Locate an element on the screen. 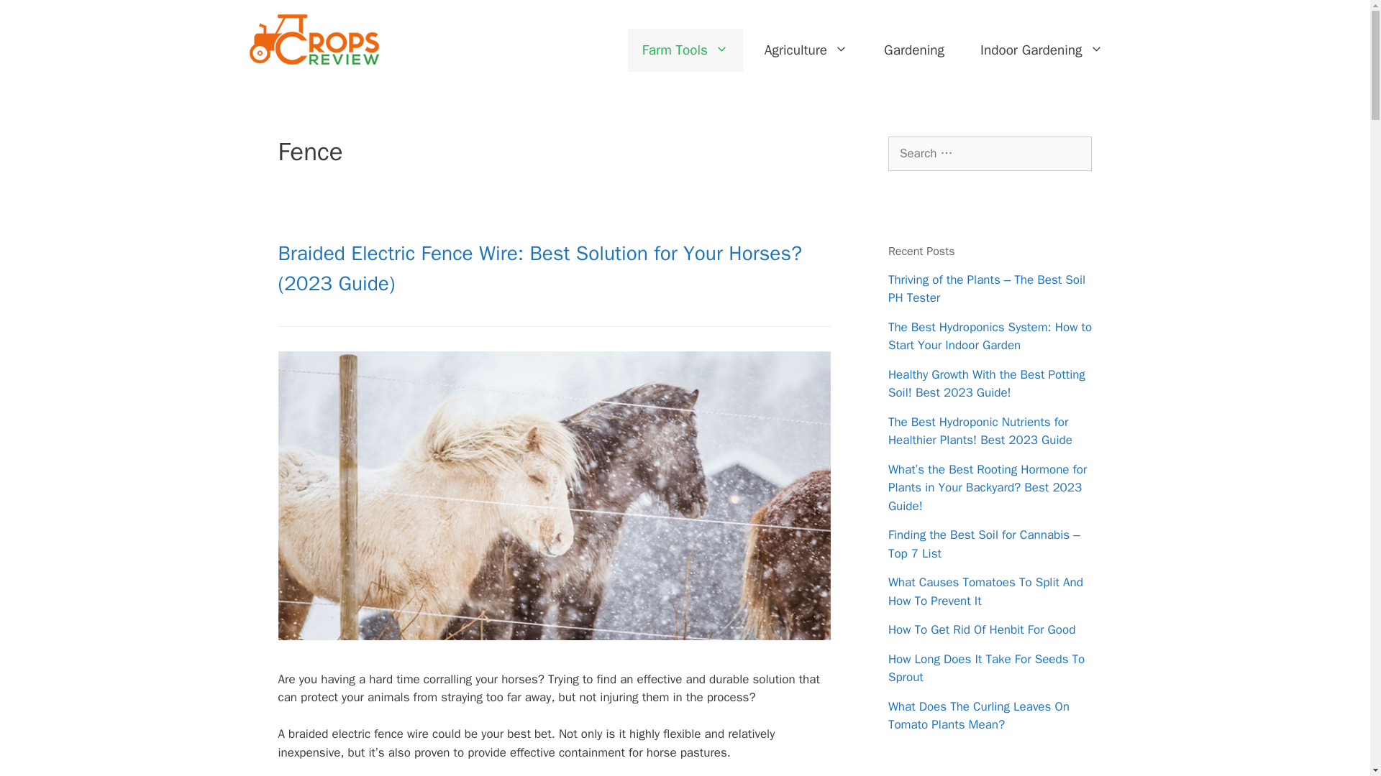 The width and height of the screenshot is (1381, 776). Indoor Gardening is located at coordinates (1042, 50).